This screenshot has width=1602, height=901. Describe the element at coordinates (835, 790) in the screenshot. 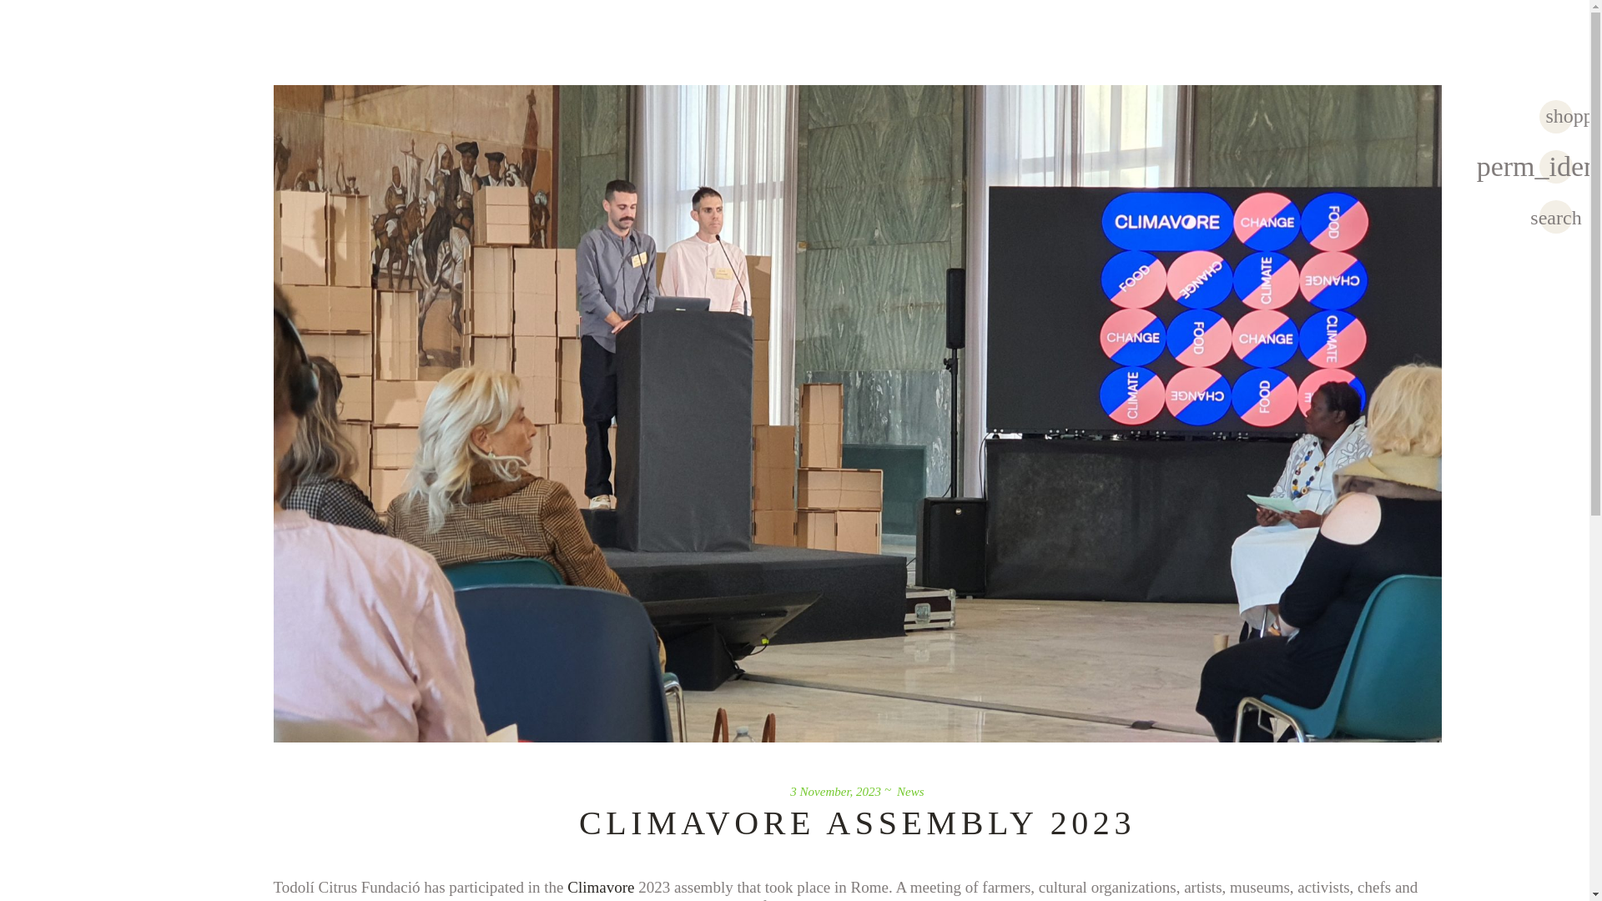

I see `3 November, 2023` at that location.